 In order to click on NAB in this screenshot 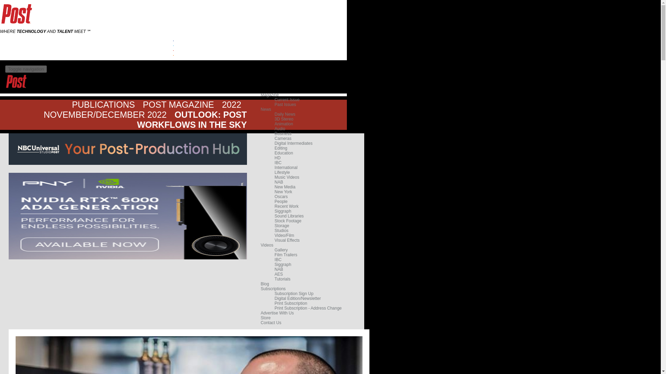, I will do `click(279, 182)`.